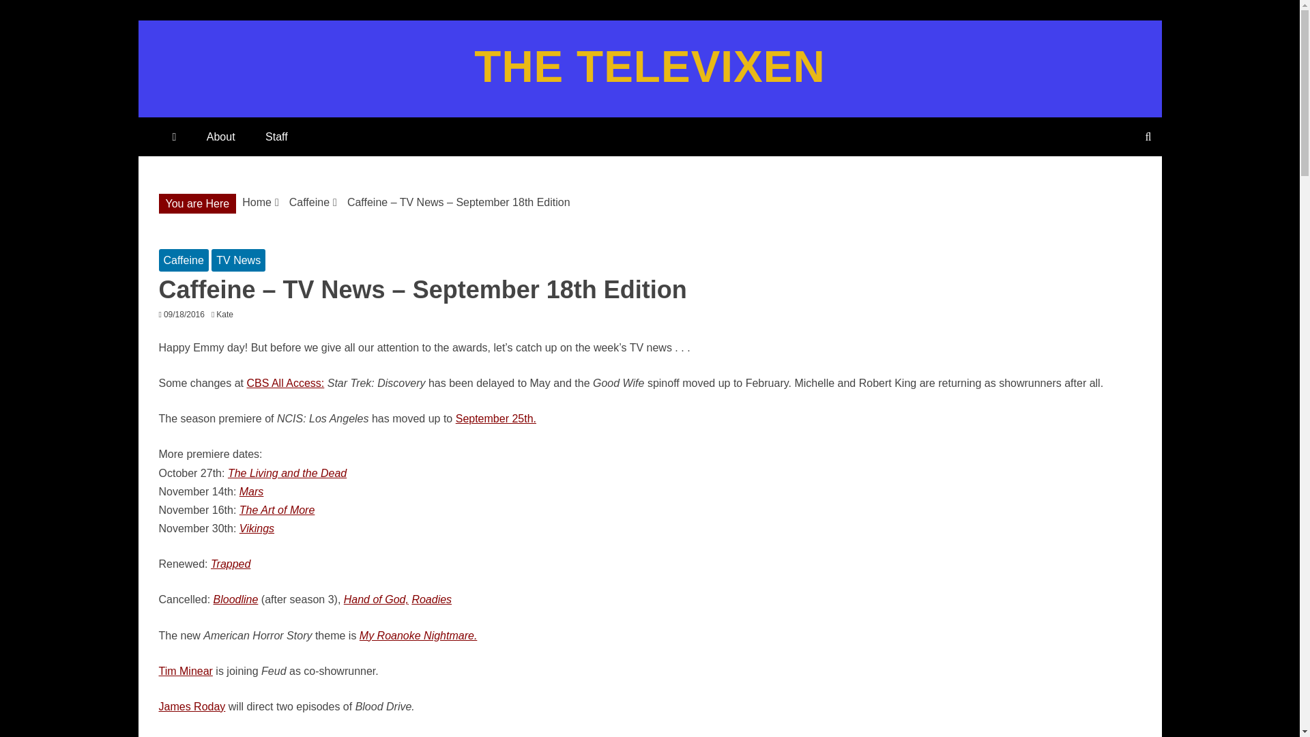 The height and width of the screenshot is (737, 1310). What do you see at coordinates (418, 635) in the screenshot?
I see `My Roanoke Nightmare.` at bounding box center [418, 635].